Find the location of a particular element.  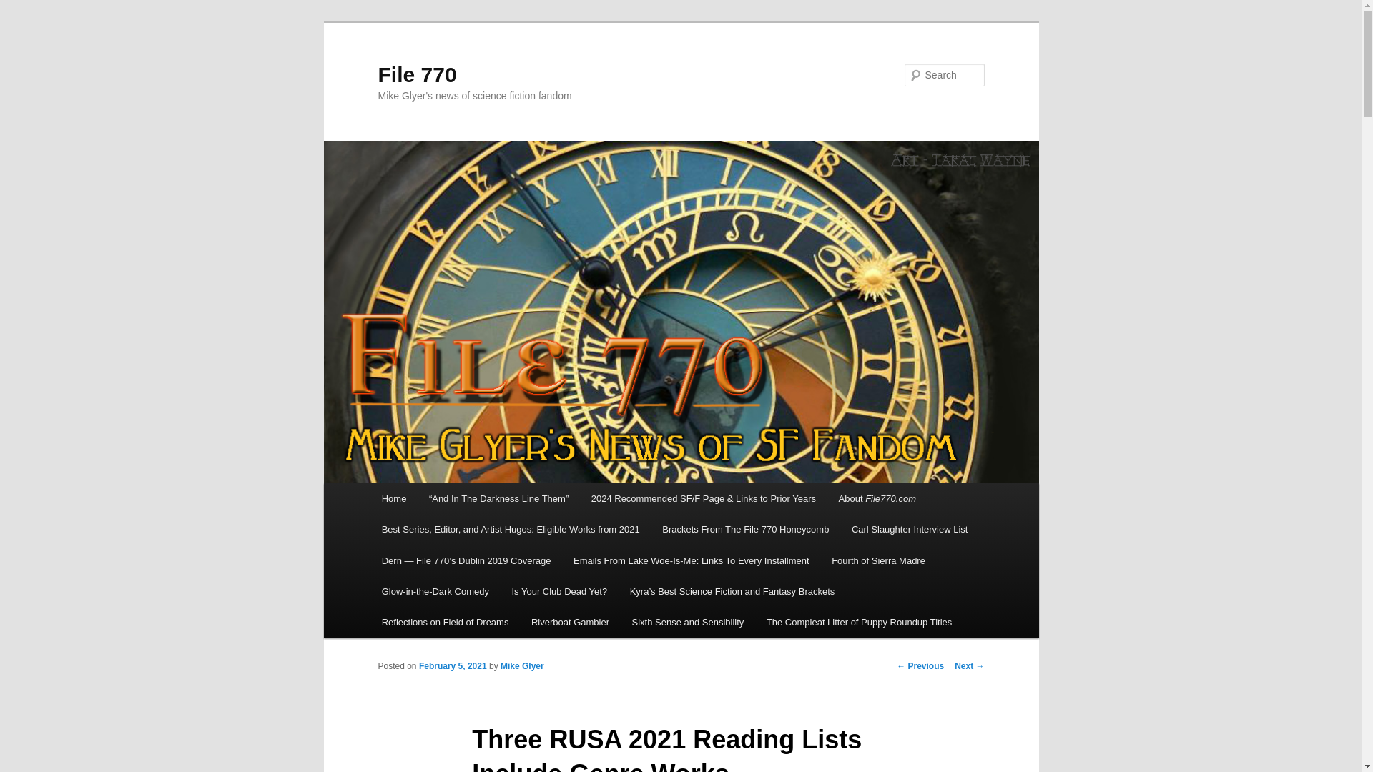

Carl Slaughter Interview List is located at coordinates (910, 529).